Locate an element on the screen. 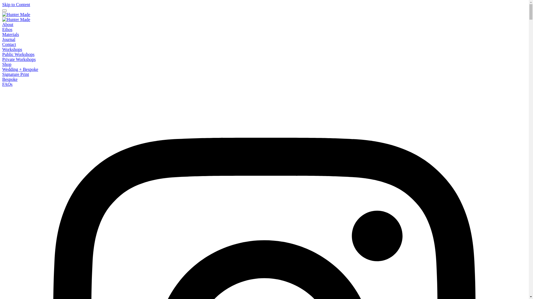  Journal is located at coordinates (9, 39).